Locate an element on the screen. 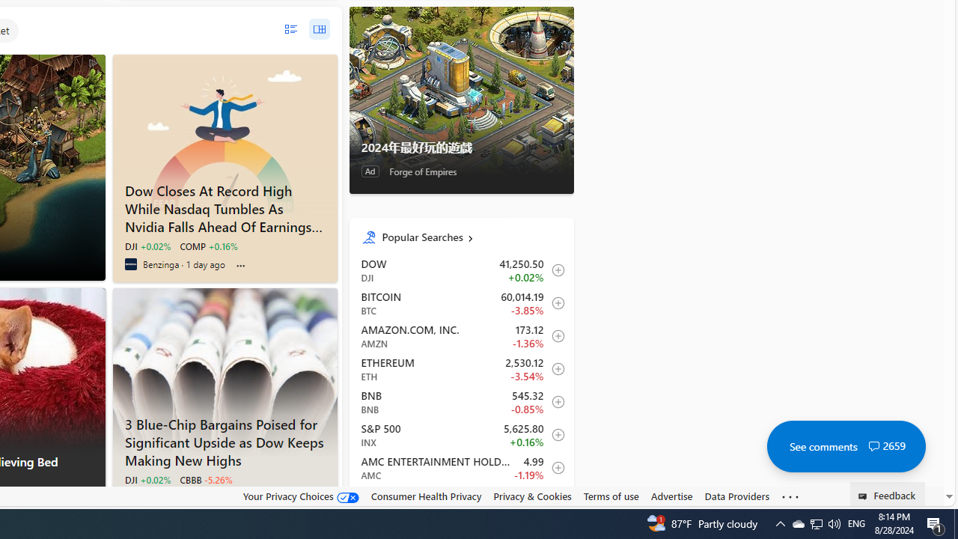 The width and height of the screenshot is (958, 539). AdChoices is located at coordinates (93, 500).